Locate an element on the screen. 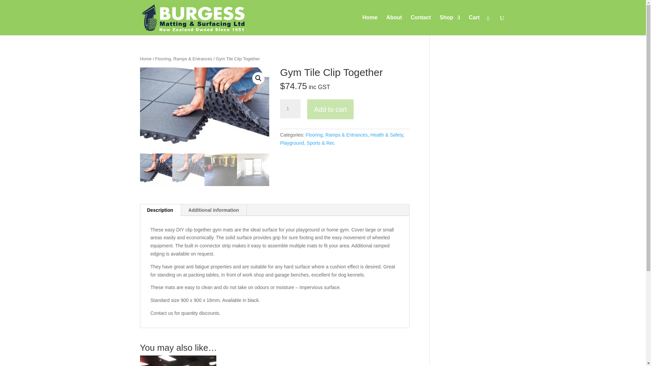  Home is located at coordinates (370, 25).